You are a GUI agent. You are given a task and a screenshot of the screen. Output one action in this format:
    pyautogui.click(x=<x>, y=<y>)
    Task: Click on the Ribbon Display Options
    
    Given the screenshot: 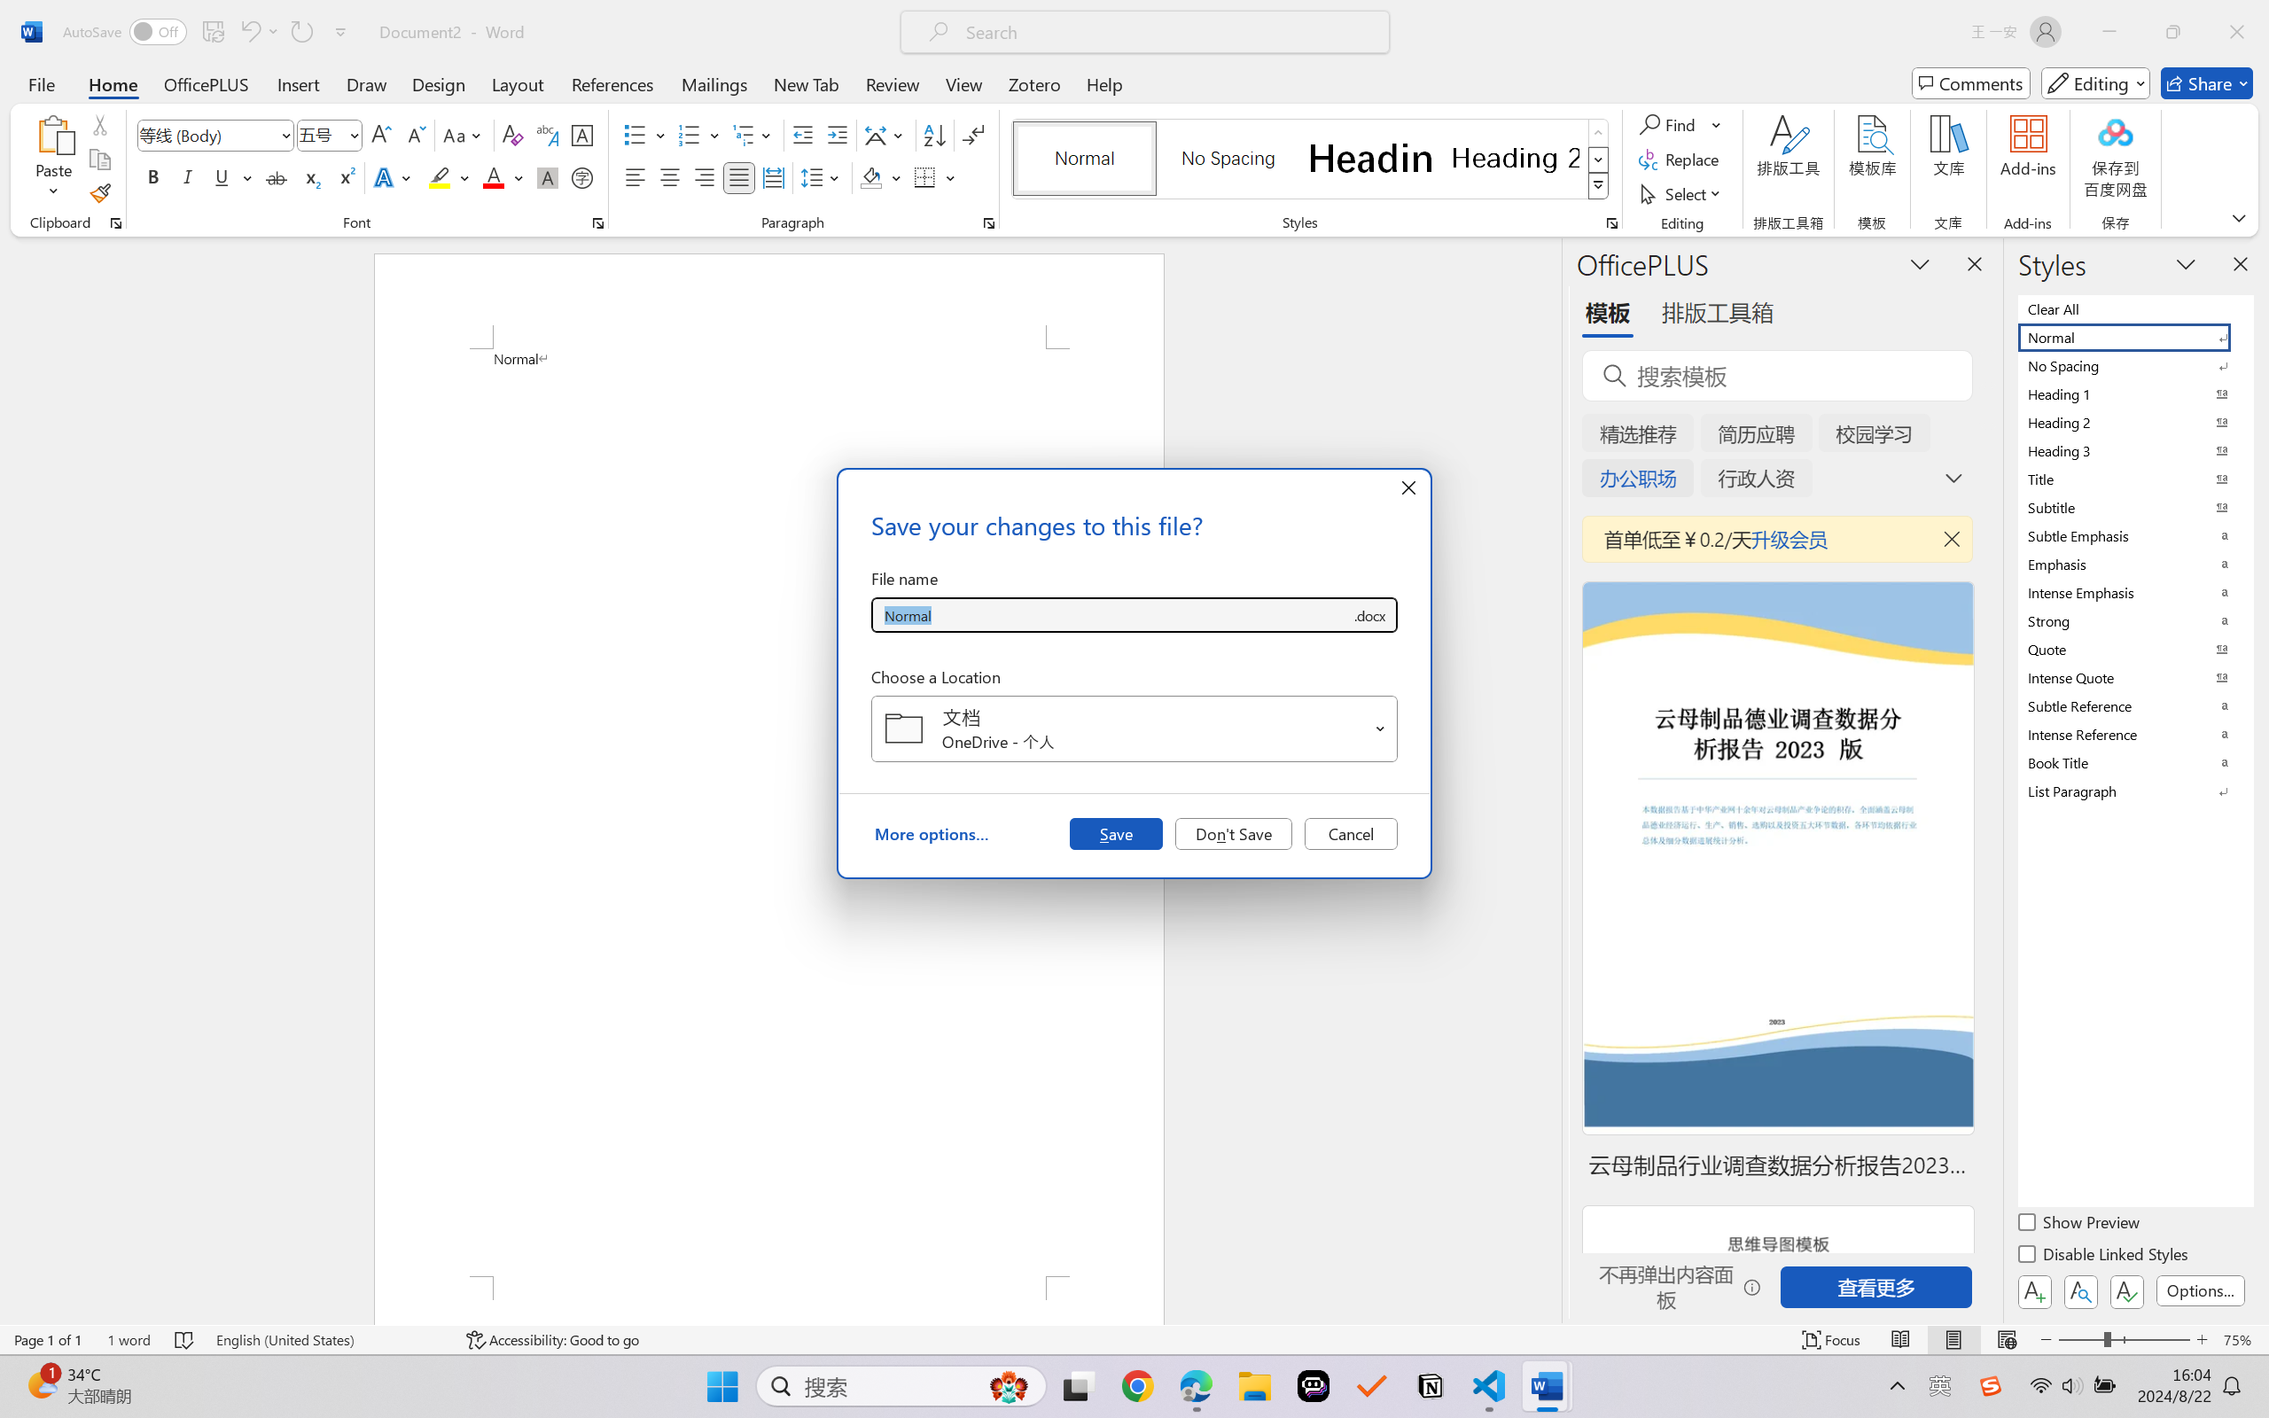 What is the action you would take?
    pyautogui.click(x=2239, y=217)
    